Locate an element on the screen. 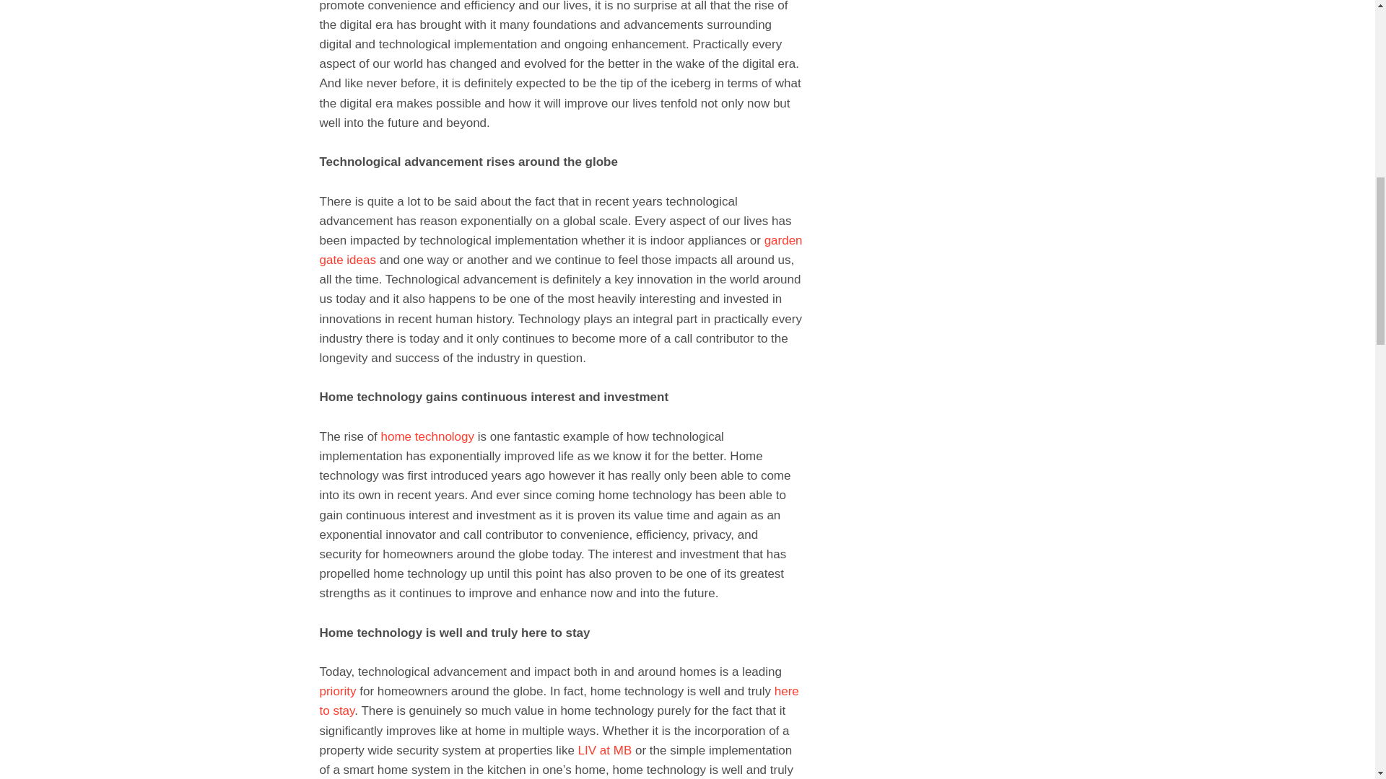 The width and height of the screenshot is (1386, 779). garden gate ideas is located at coordinates (560, 250).